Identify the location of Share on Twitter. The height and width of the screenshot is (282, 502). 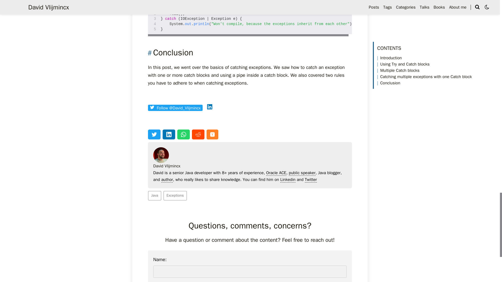
(154, 134).